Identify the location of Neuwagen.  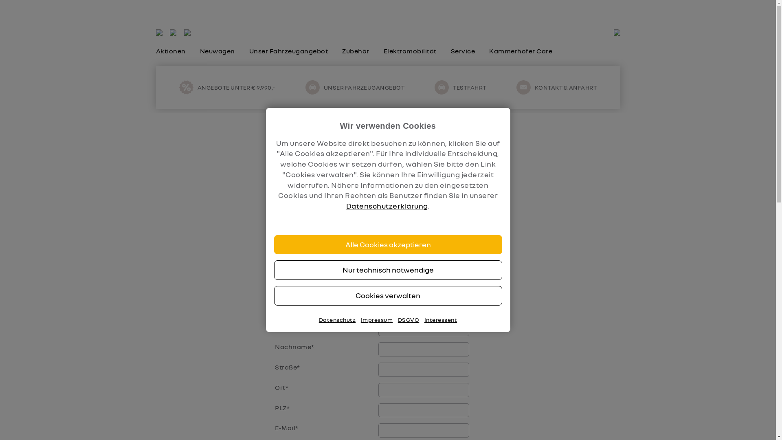
(217, 51).